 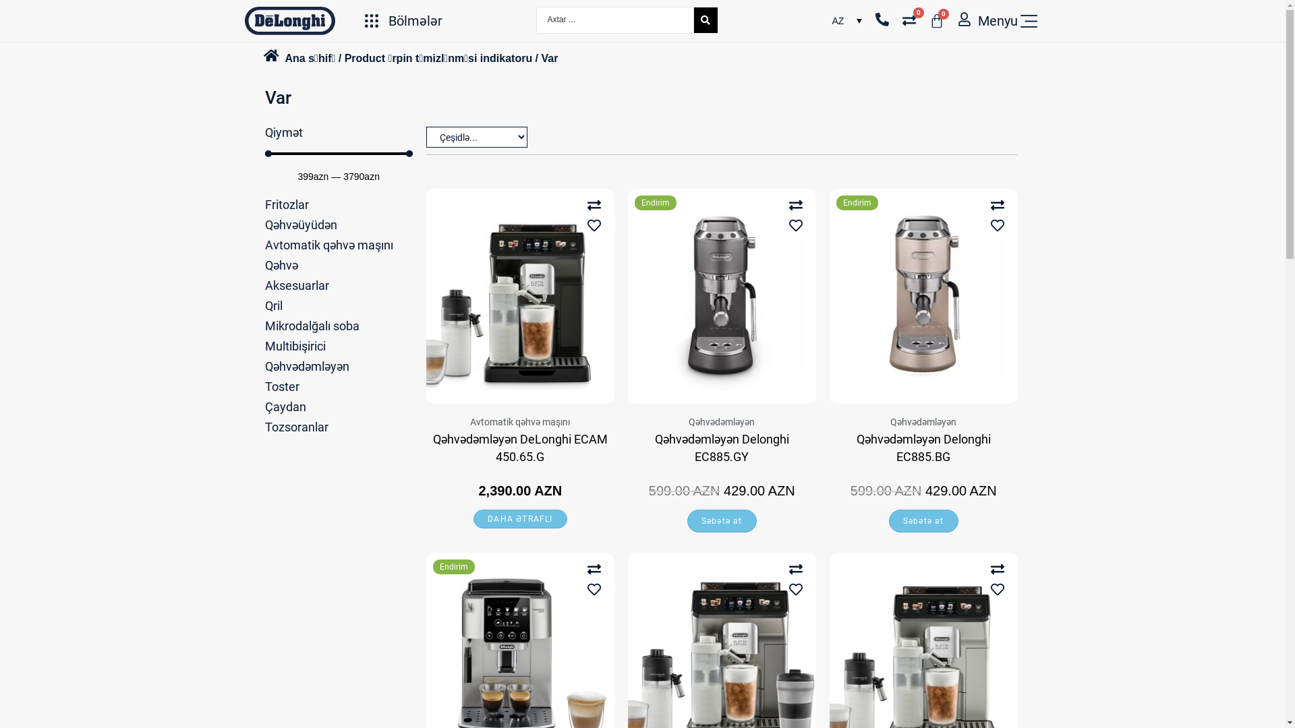 I want to click on AZ, so click(x=847, y=20).